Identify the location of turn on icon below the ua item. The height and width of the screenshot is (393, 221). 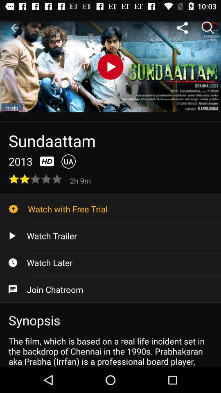
(81, 180).